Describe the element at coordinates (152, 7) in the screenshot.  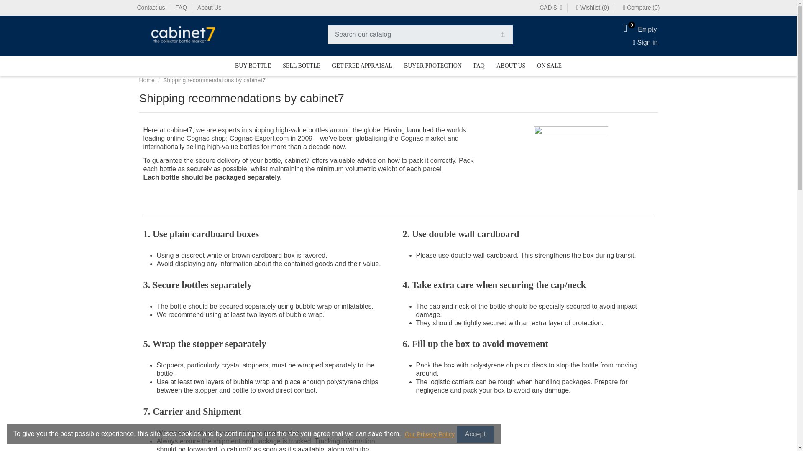
I see `BUYER PROTECTION` at that location.